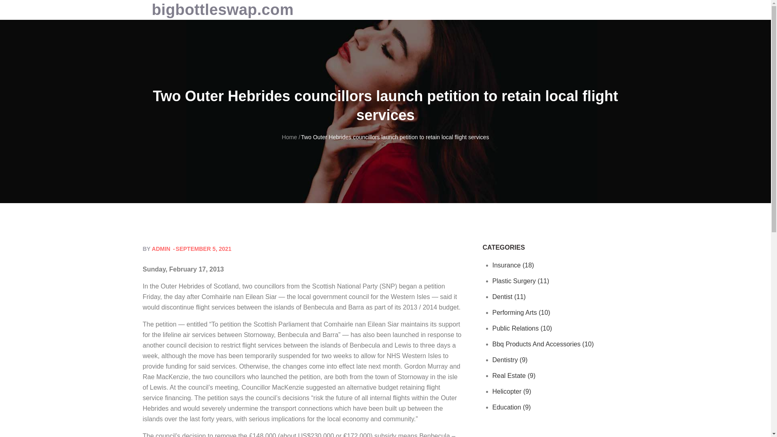  I want to click on ADMIN, so click(161, 248).